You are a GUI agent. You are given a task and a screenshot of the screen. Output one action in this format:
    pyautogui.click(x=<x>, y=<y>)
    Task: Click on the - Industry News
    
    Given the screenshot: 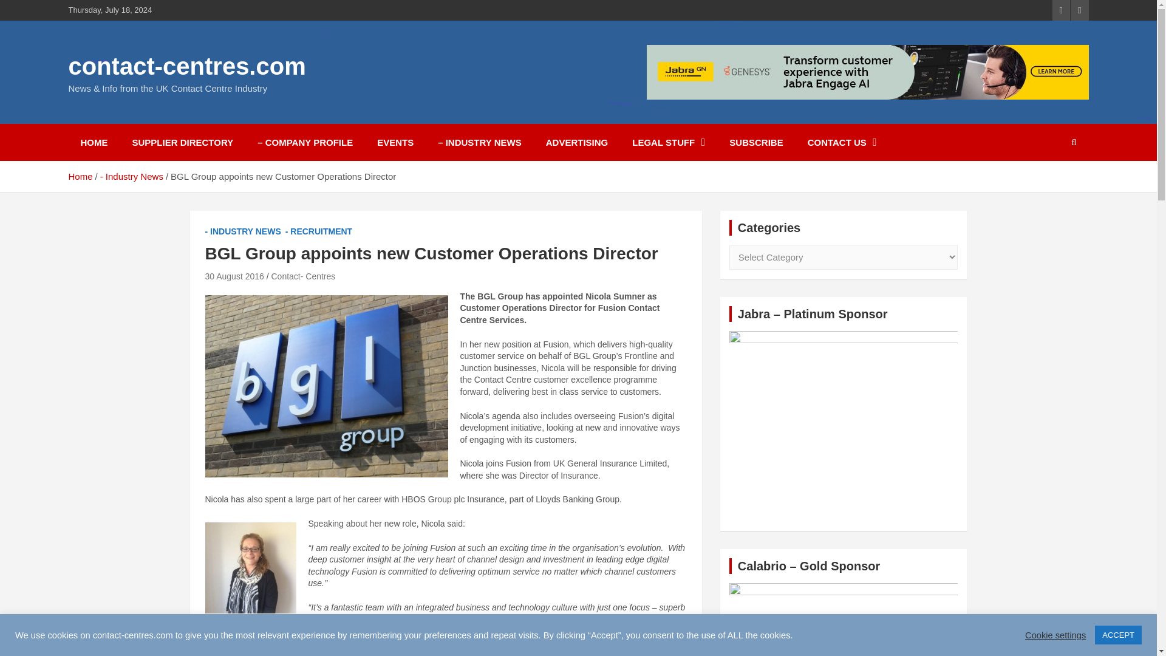 What is the action you would take?
    pyautogui.click(x=131, y=176)
    